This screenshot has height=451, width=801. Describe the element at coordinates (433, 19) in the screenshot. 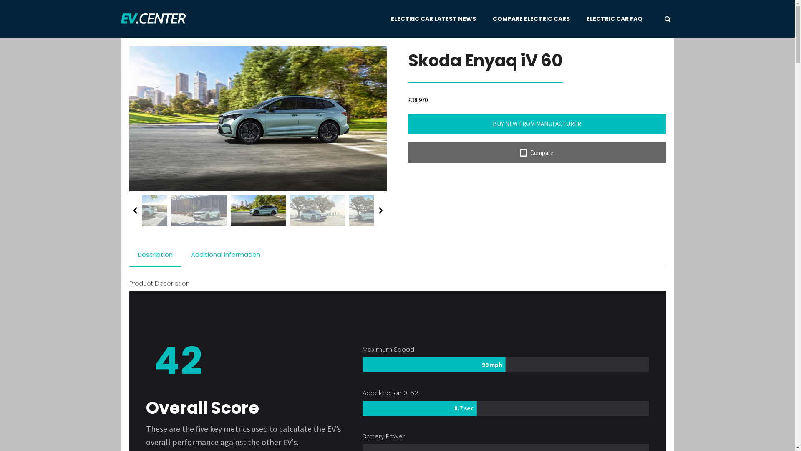

I see `ELECTRIC CAR LATEST NEWS` at that location.